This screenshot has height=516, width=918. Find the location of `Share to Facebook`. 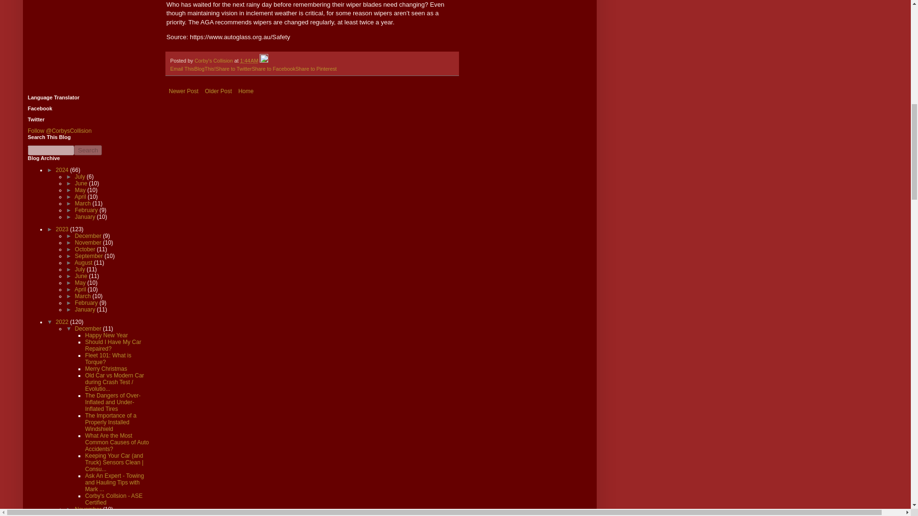

Share to Facebook is located at coordinates (273, 69).